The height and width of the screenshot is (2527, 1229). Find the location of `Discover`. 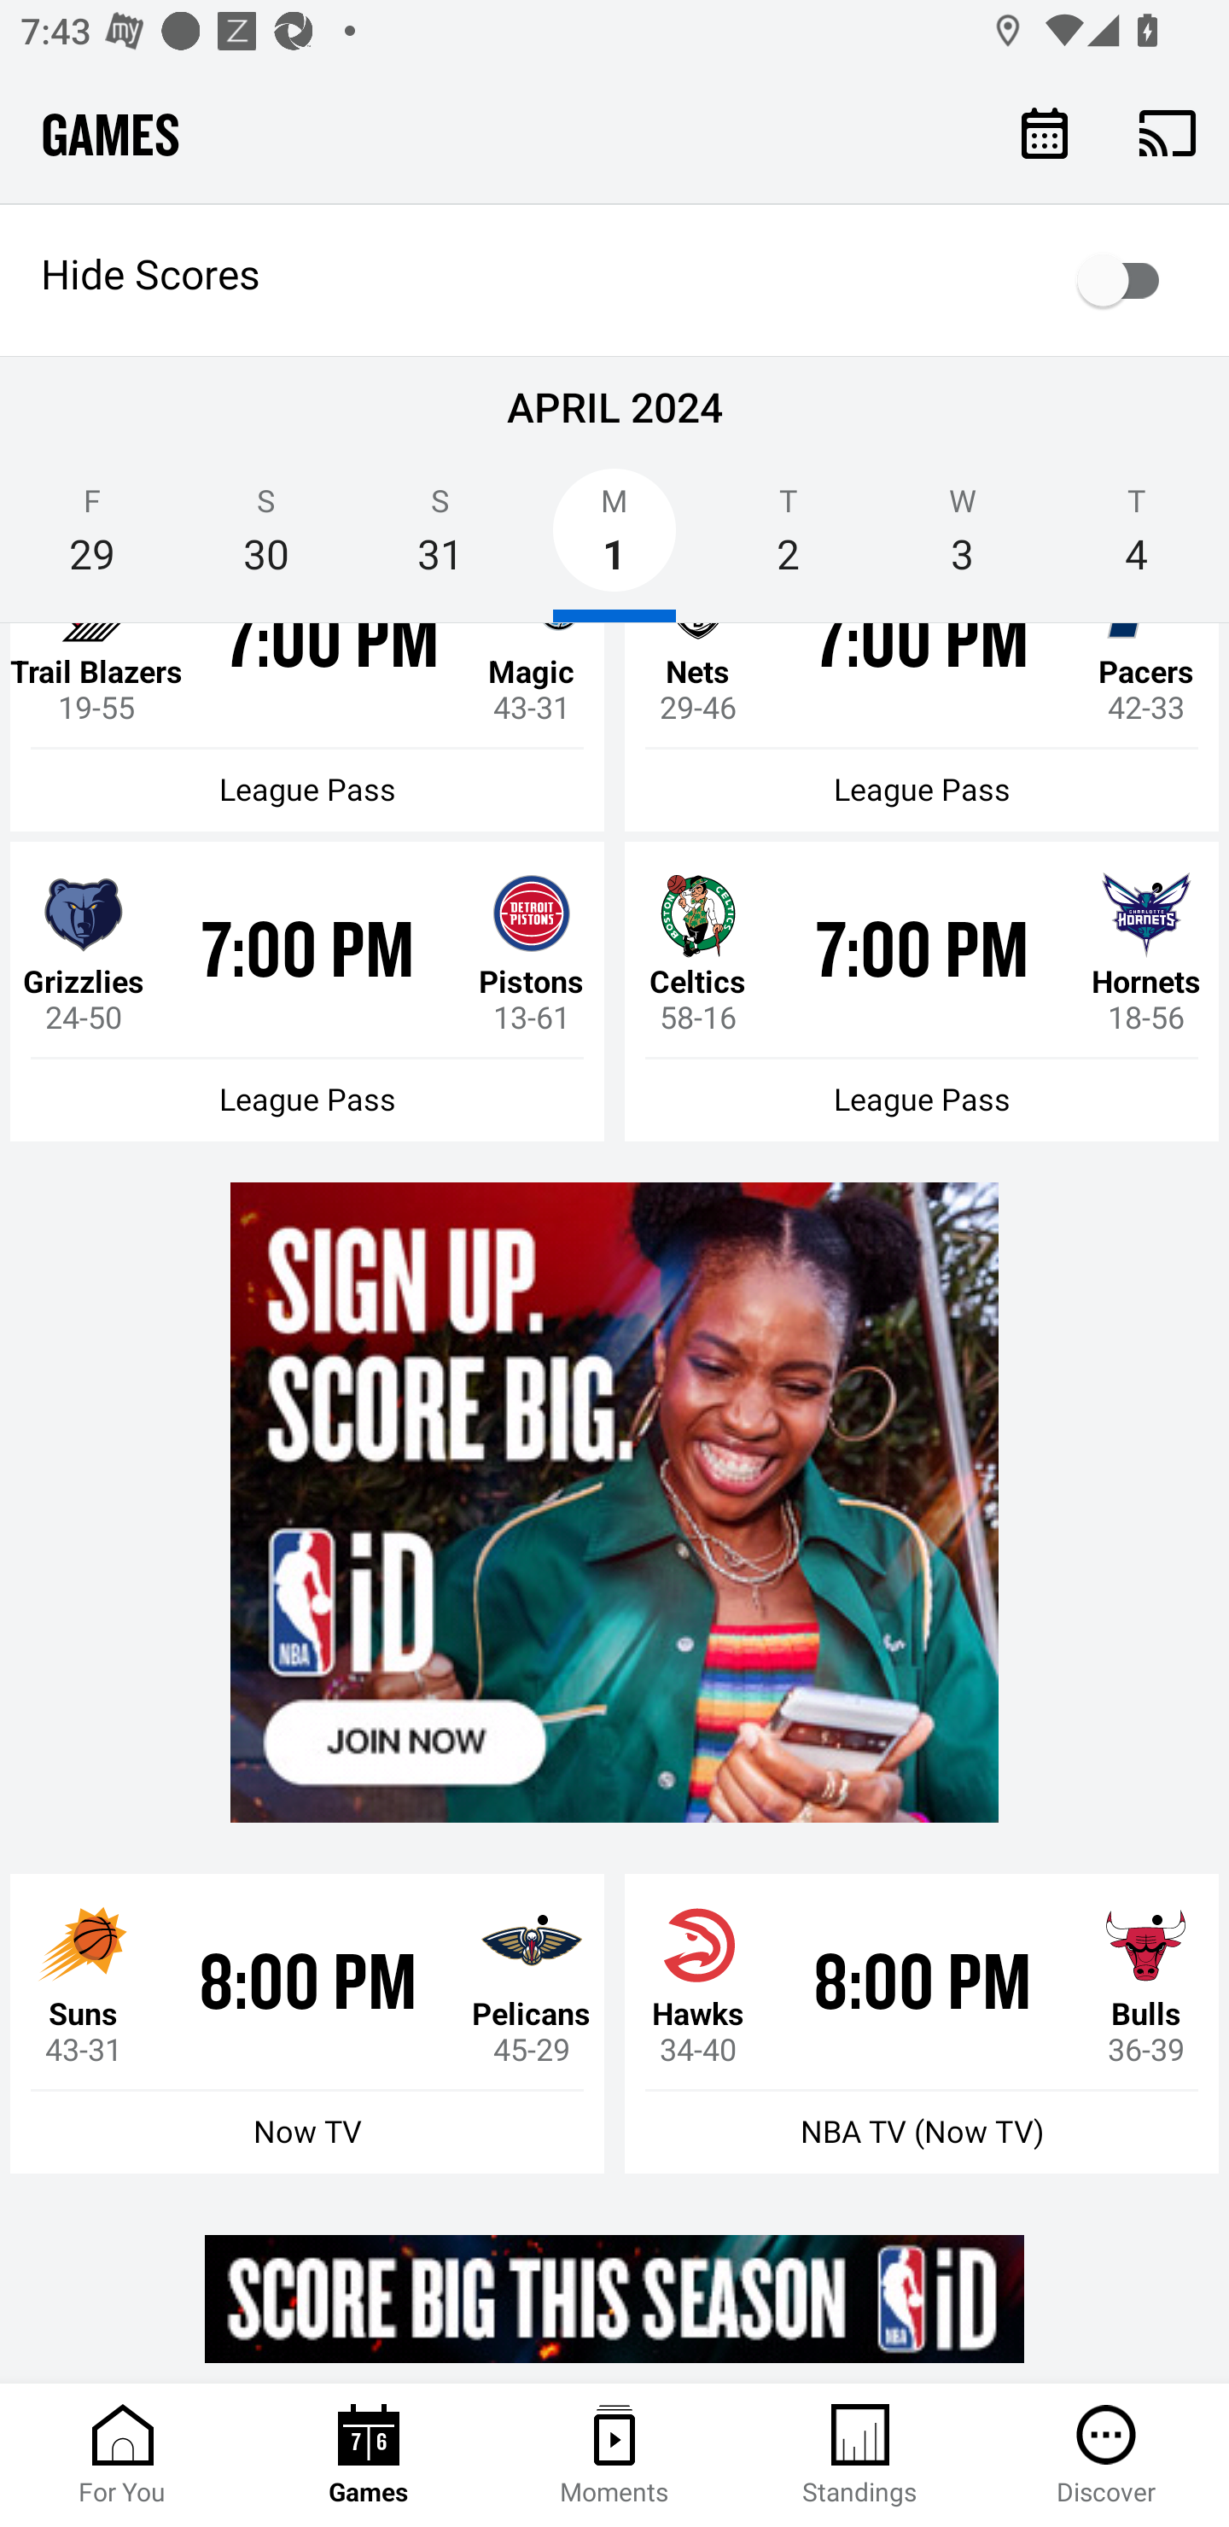

Discover is located at coordinates (1106, 2455).